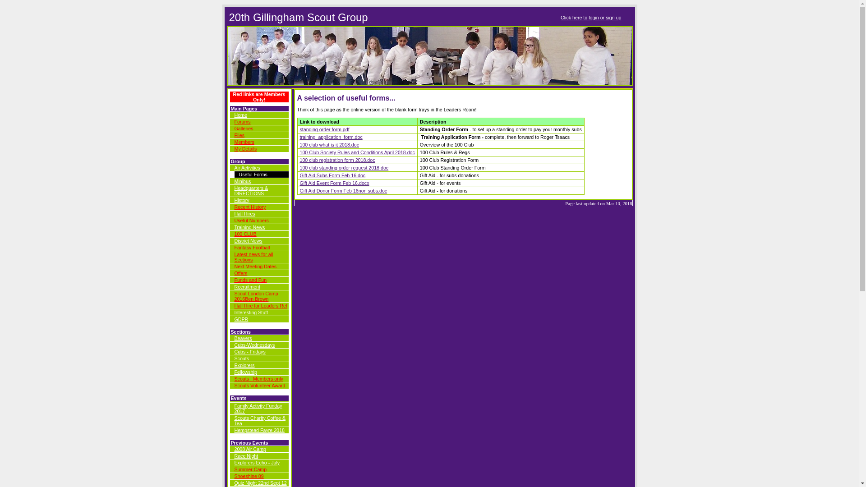  I want to click on training_application_form.doc, so click(331, 137).